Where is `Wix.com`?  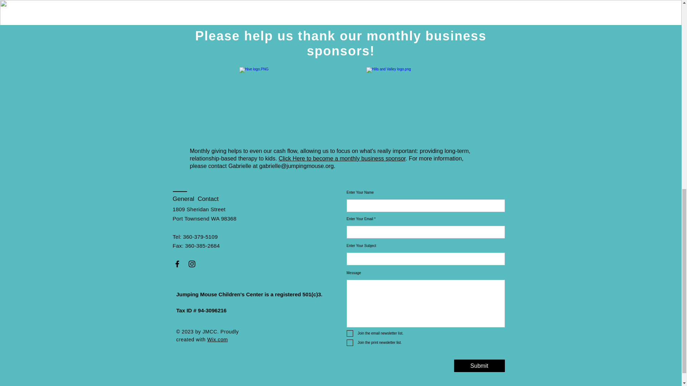 Wix.com is located at coordinates (218, 339).